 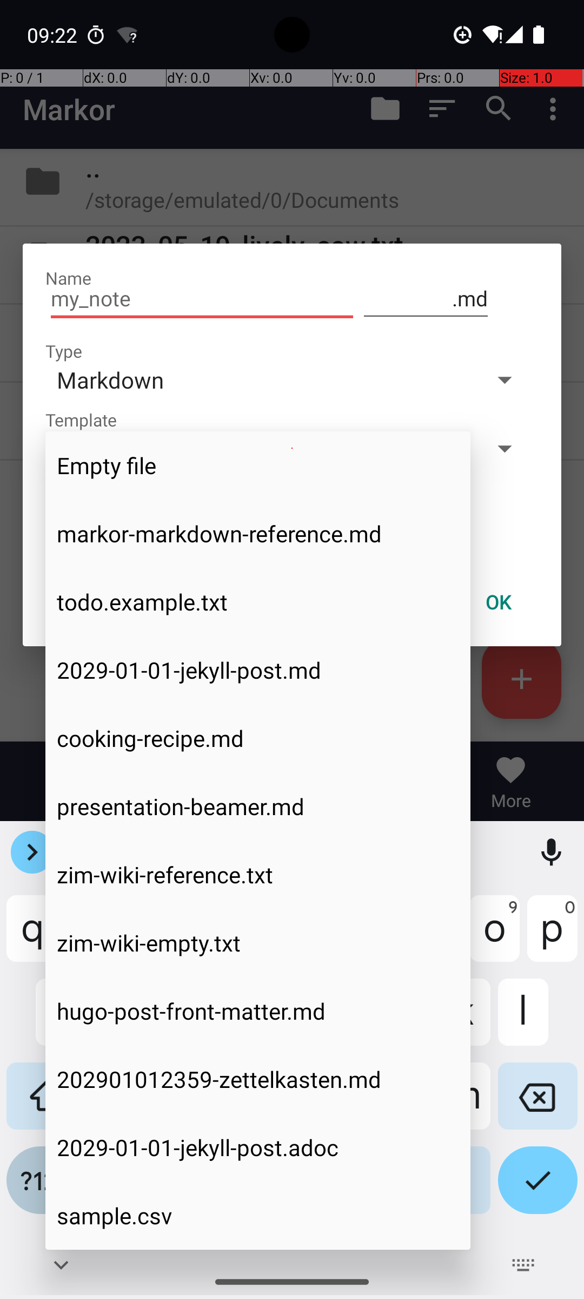 What do you see at coordinates (258, 602) in the screenshot?
I see `todo.example.txt` at bounding box center [258, 602].